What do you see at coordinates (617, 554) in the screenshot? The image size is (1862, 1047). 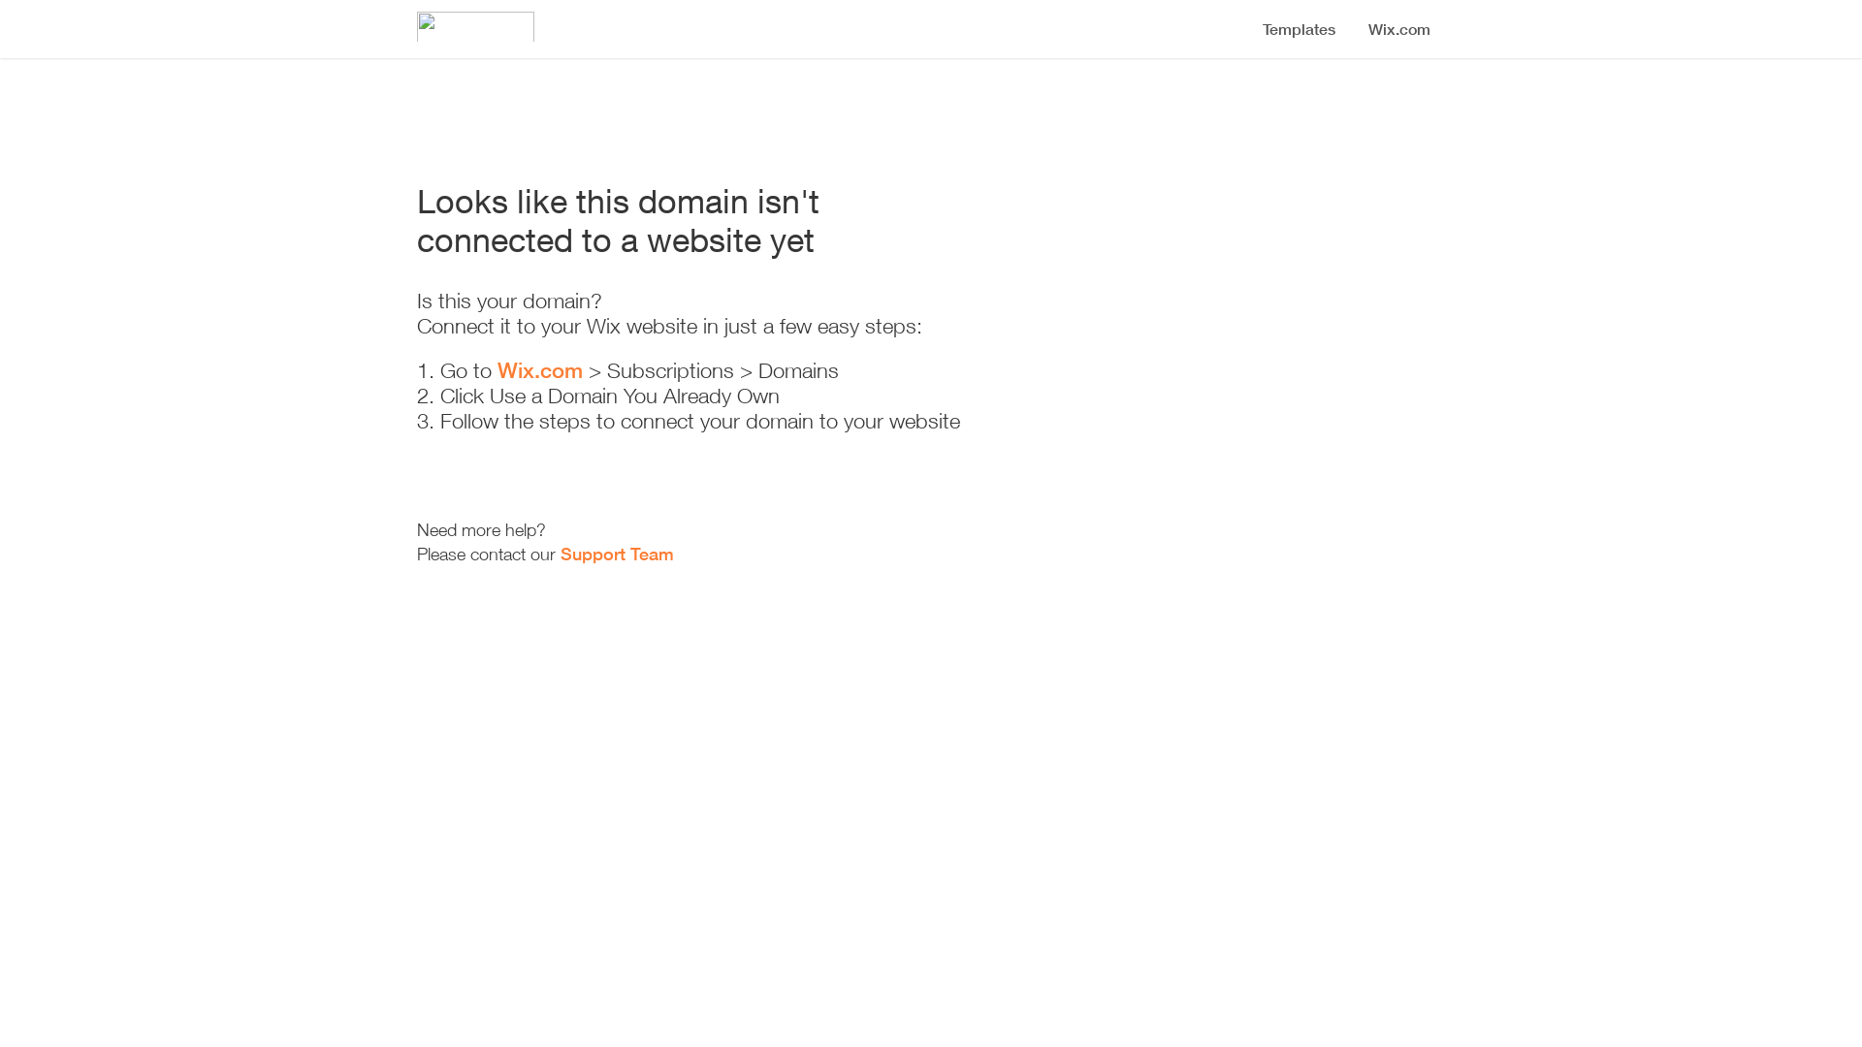 I see `Support Team` at bounding box center [617, 554].